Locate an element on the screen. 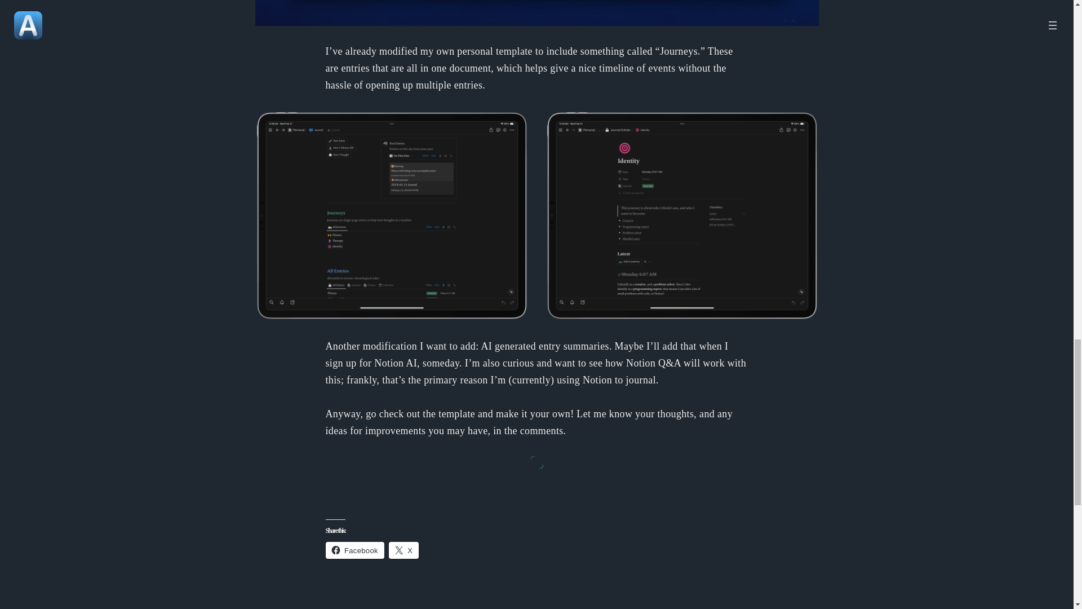 The width and height of the screenshot is (1082, 609). Click to share on X is located at coordinates (403, 550).